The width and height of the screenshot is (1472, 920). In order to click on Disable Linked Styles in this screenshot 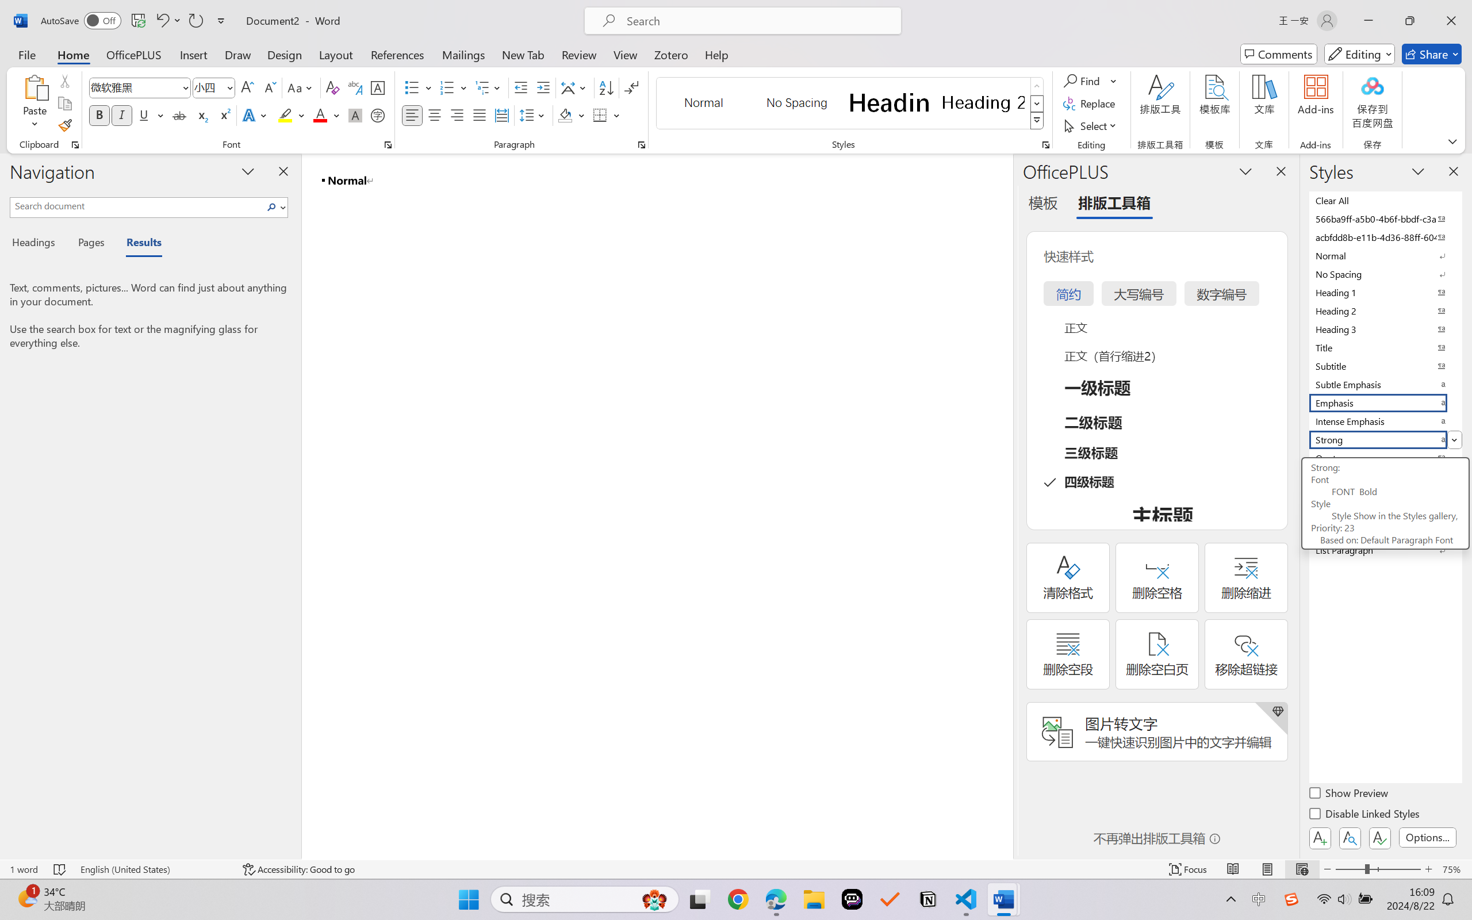, I will do `click(1365, 815)`.